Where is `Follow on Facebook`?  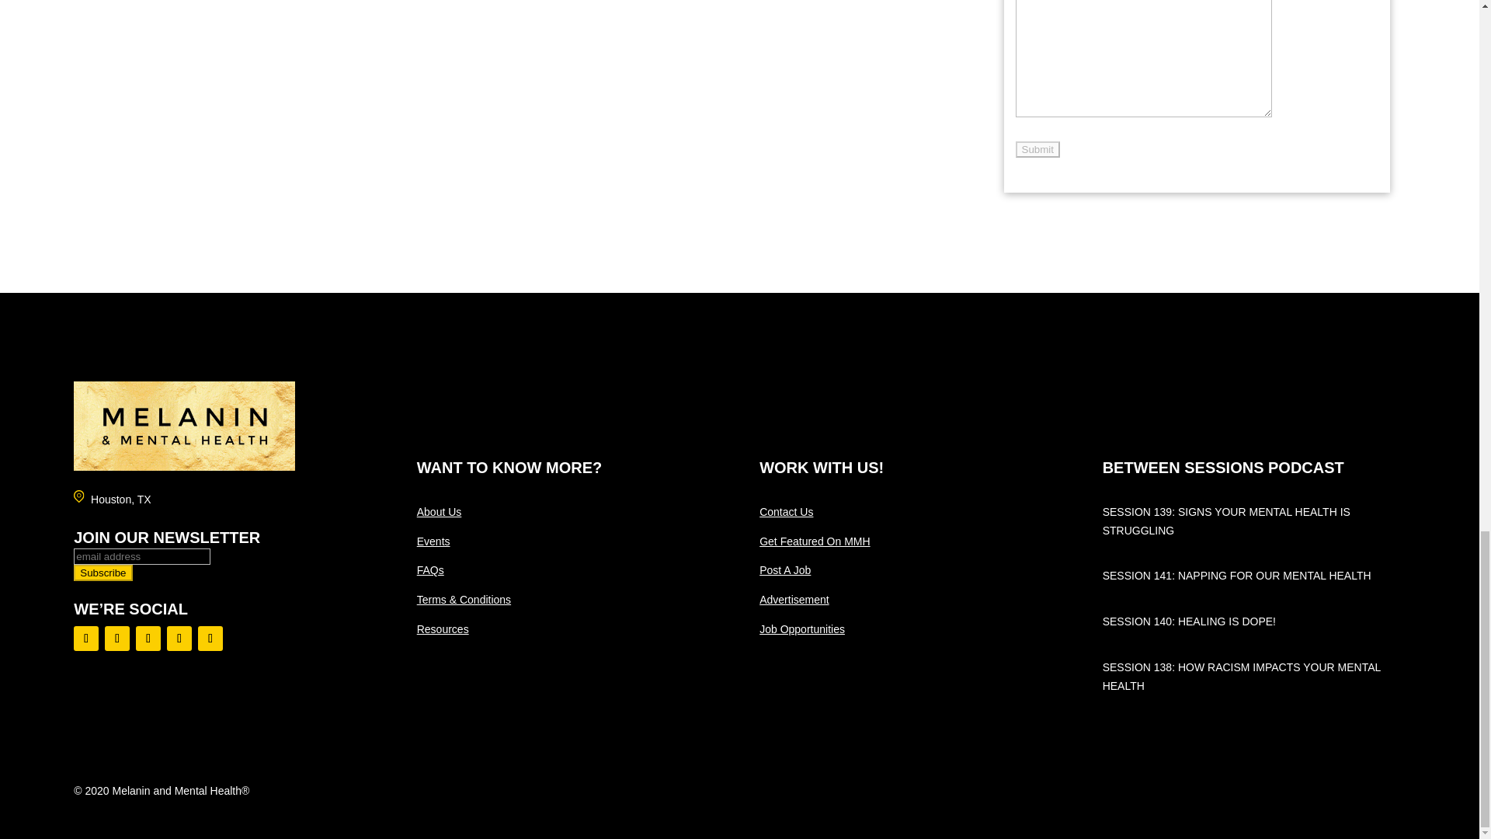 Follow on Facebook is located at coordinates (85, 639).